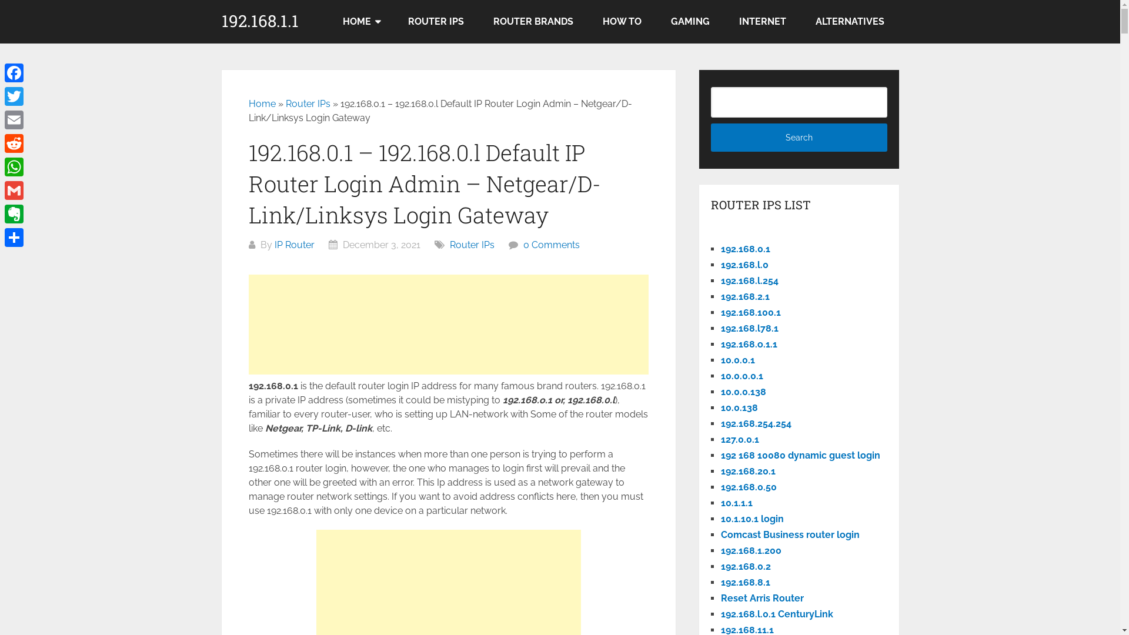 This screenshot has width=1129, height=635. What do you see at coordinates (777, 614) in the screenshot?
I see `192.168.l.0.1 CenturyLink` at bounding box center [777, 614].